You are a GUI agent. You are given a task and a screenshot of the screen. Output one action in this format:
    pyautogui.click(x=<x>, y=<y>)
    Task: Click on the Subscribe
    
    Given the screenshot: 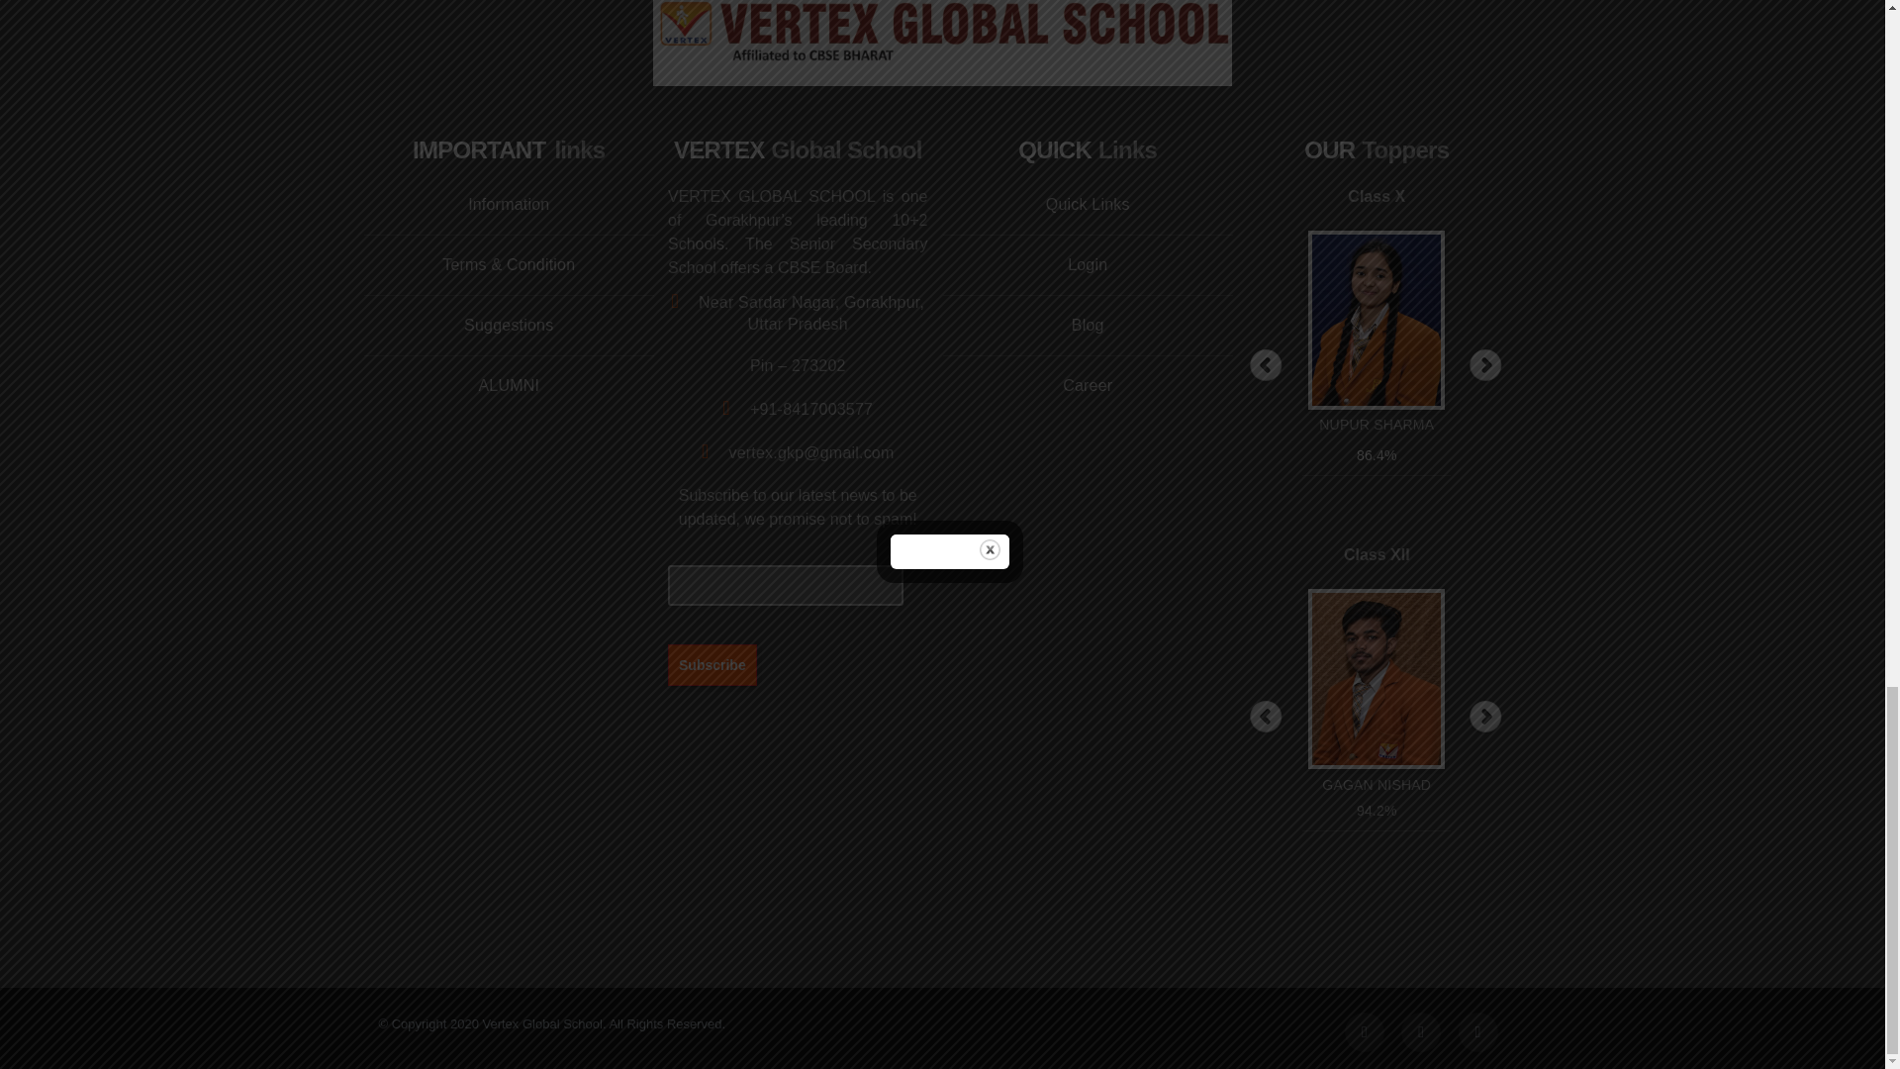 What is the action you would take?
    pyautogui.click(x=712, y=664)
    